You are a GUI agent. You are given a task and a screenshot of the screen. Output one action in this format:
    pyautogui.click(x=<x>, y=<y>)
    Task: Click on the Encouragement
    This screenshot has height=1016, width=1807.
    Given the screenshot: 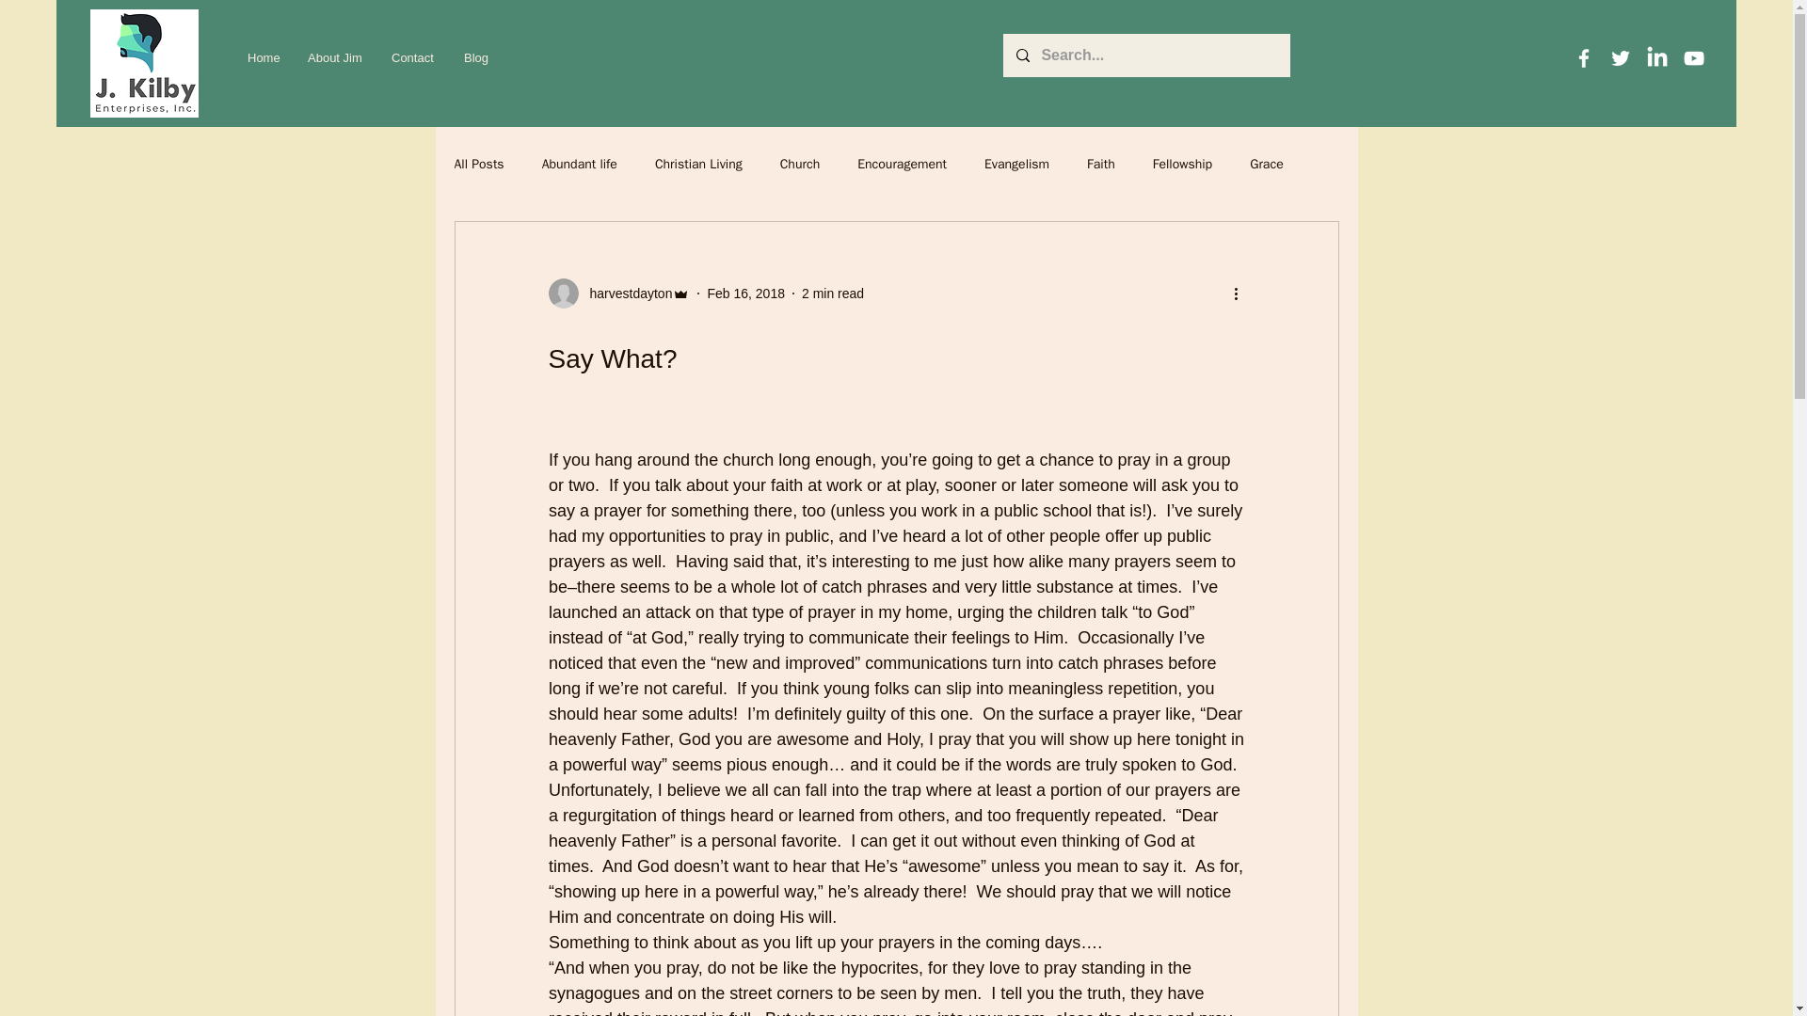 What is the action you would take?
    pyautogui.click(x=902, y=164)
    